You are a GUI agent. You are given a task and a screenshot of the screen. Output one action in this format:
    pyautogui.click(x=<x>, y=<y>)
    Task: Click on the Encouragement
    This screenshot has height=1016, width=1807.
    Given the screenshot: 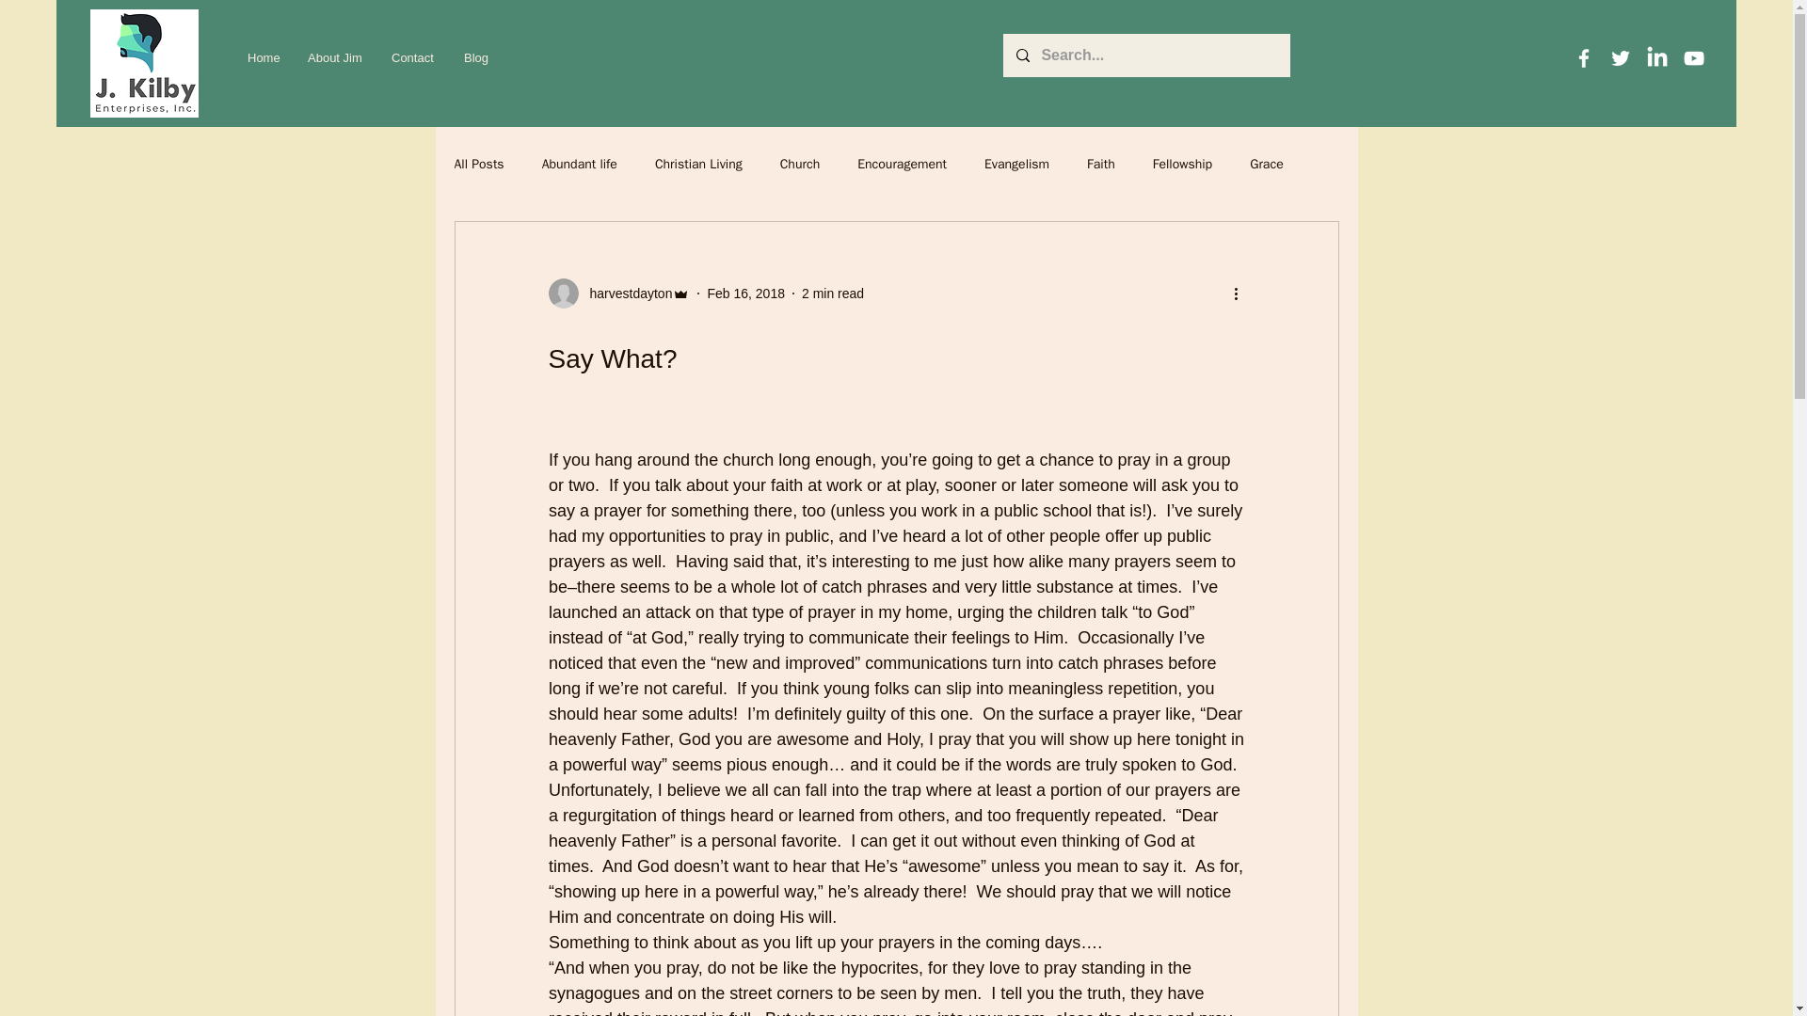 What is the action you would take?
    pyautogui.click(x=902, y=164)
    